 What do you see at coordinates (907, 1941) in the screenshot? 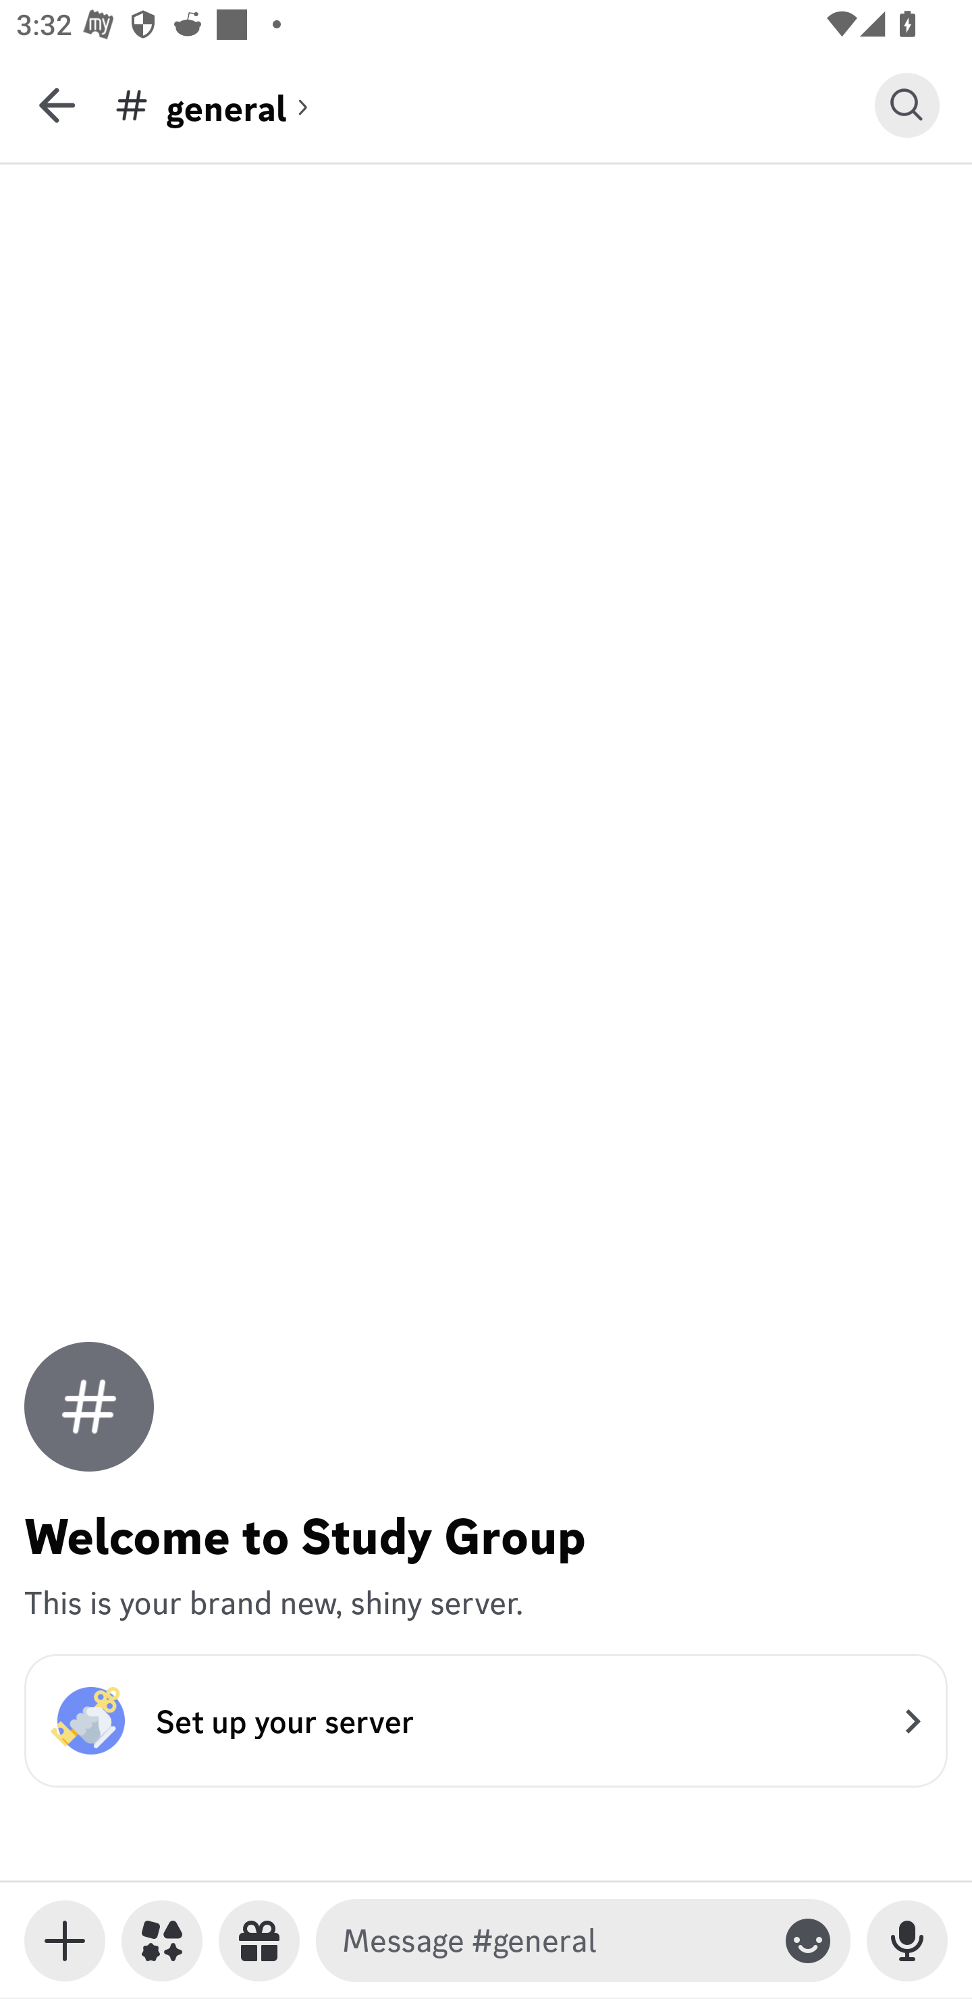
I see `Record Voice Message` at bounding box center [907, 1941].